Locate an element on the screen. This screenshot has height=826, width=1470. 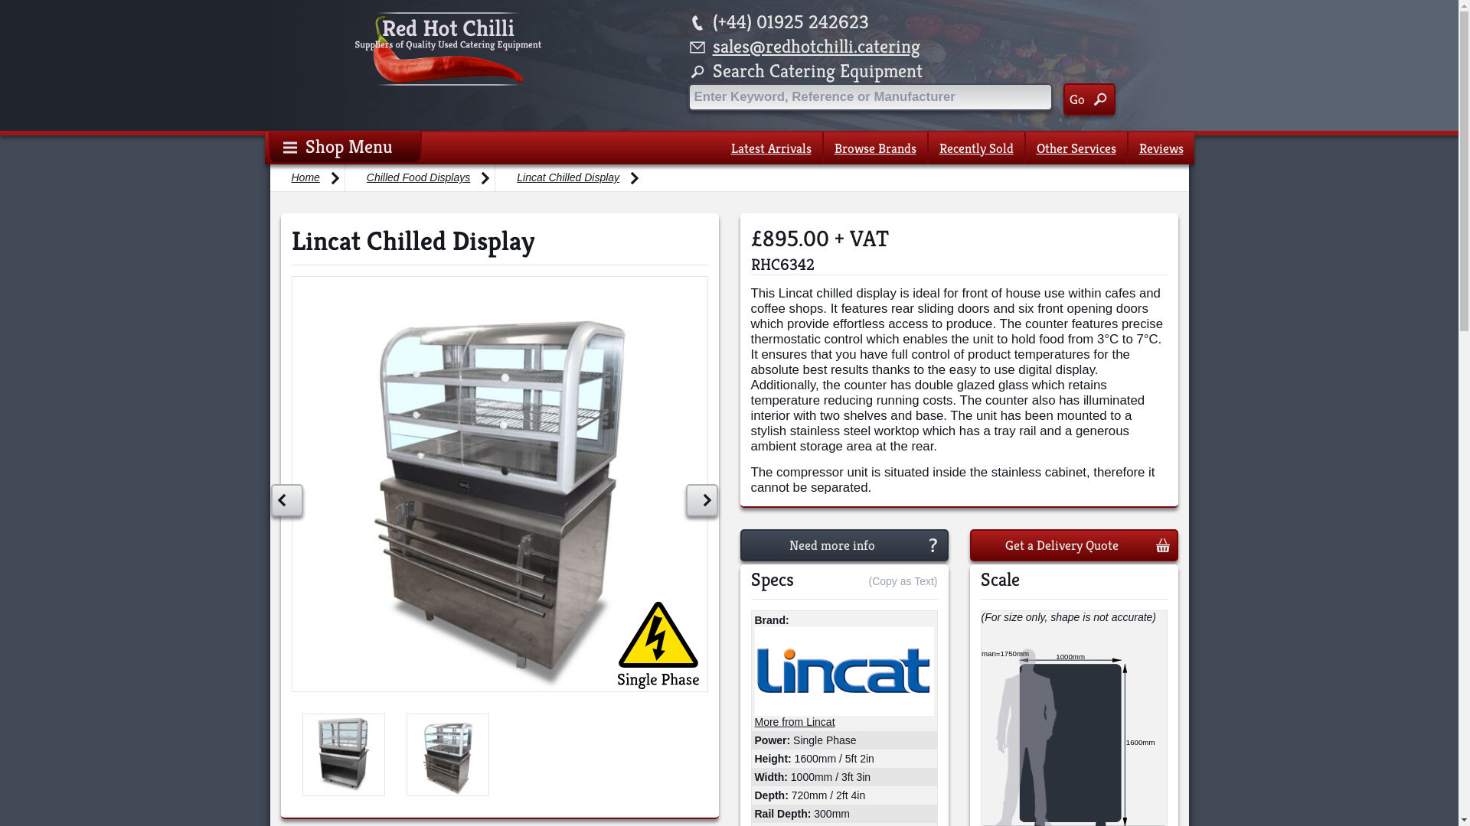
Recently Sold is located at coordinates (975, 148).